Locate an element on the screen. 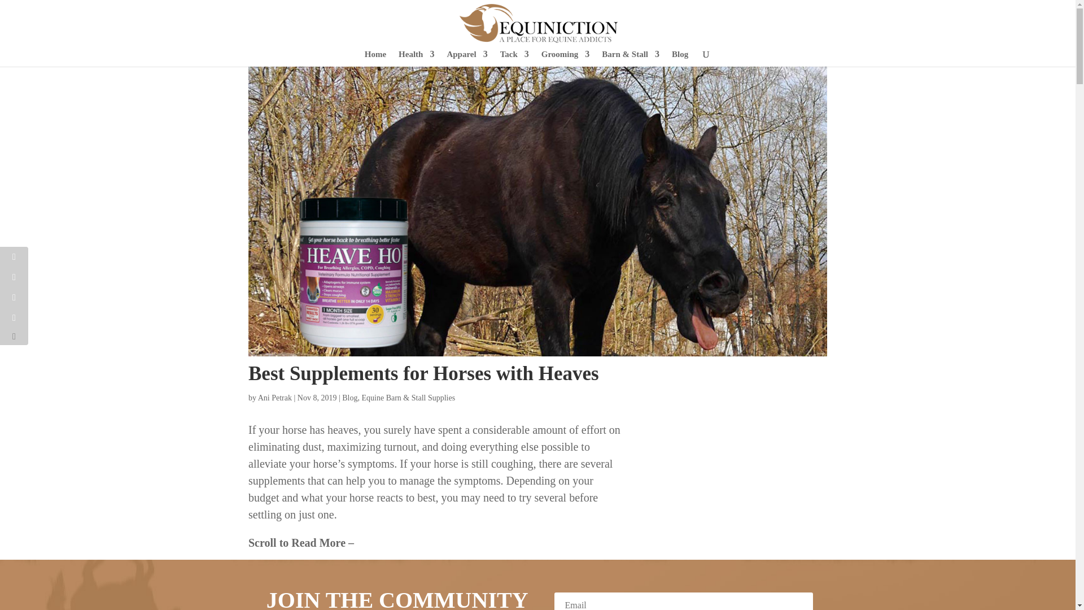 This screenshot has height=610, width=1084. Tack is located at coordinates (514, 58).